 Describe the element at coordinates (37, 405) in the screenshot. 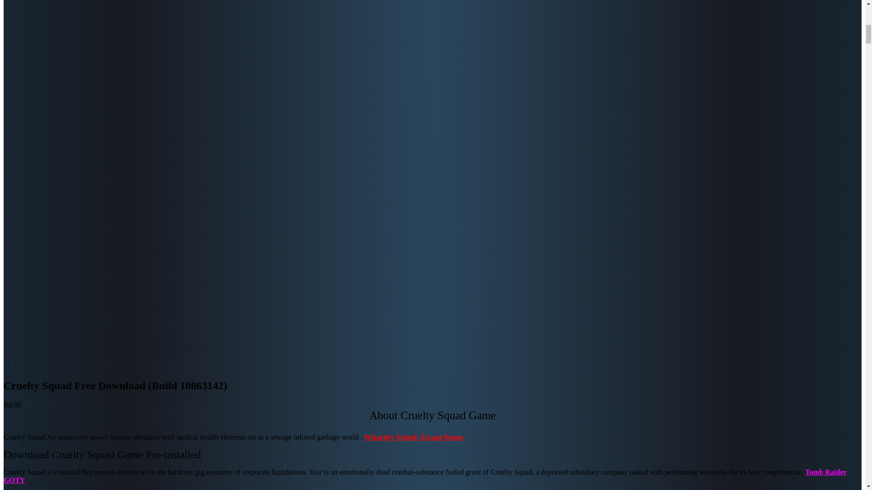

I see `SteamGG` at that location.